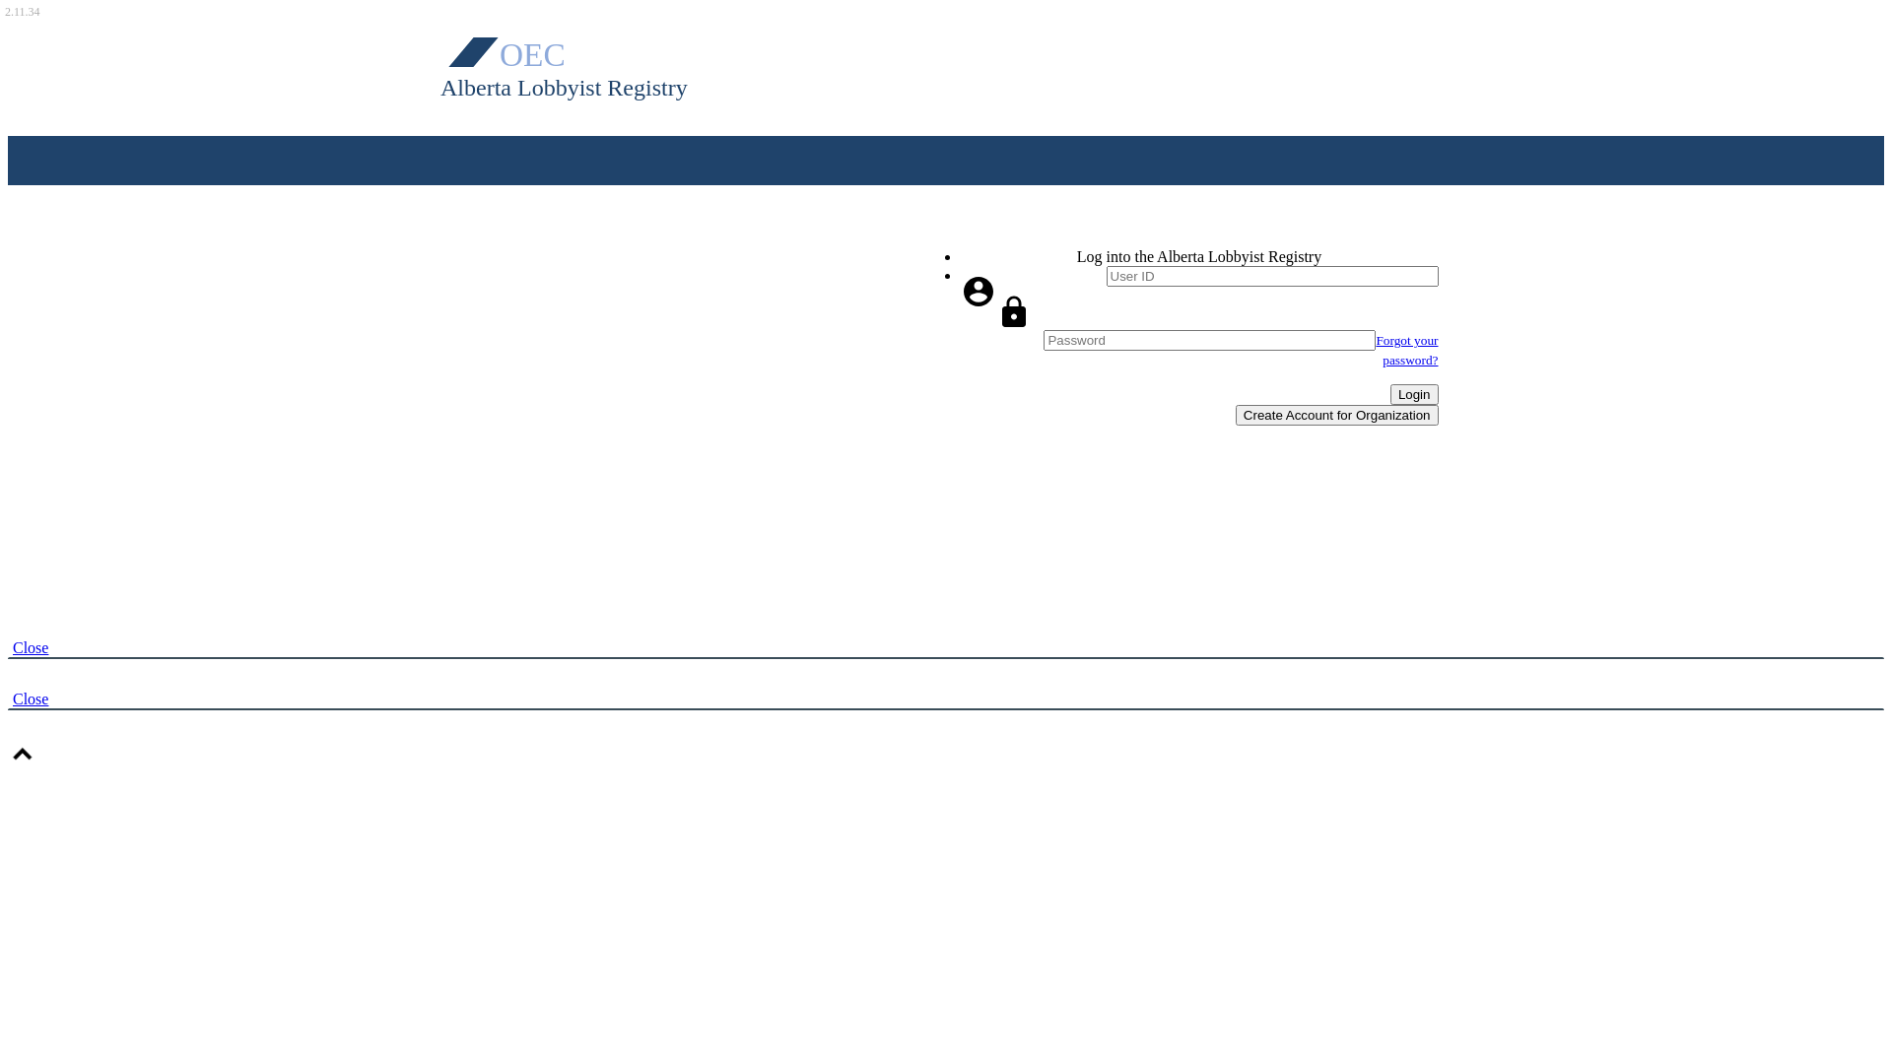 This screenshot has height=1064, width=1892. Describe the element at coordinates (1271, 276) in the screenshot. I see `Enter your User ID.` at that location.